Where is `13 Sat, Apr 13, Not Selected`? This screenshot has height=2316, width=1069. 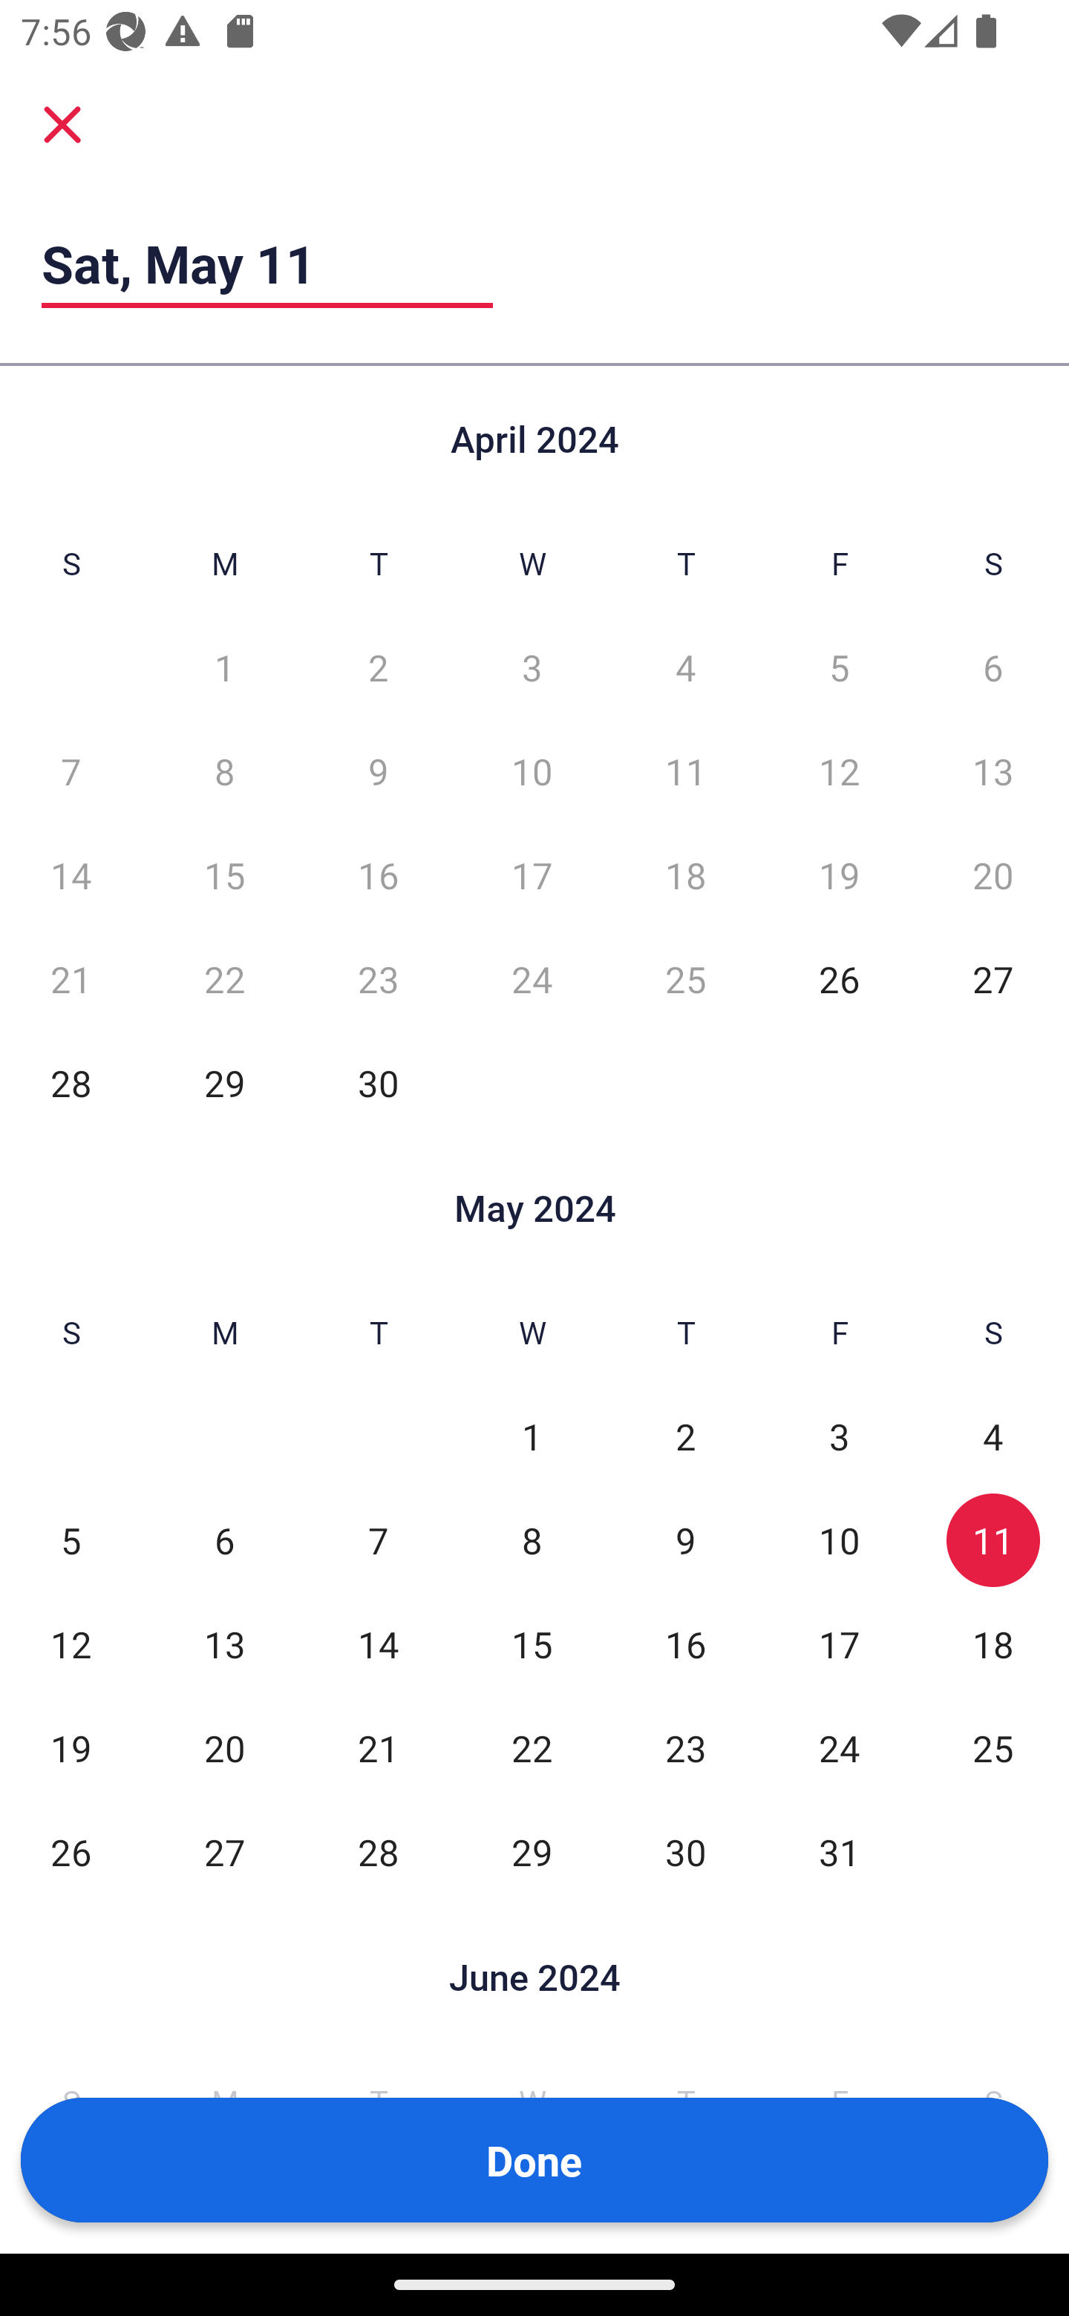
13 Sat, Apr 13, Not Selected is located at coordinates (993, 771).